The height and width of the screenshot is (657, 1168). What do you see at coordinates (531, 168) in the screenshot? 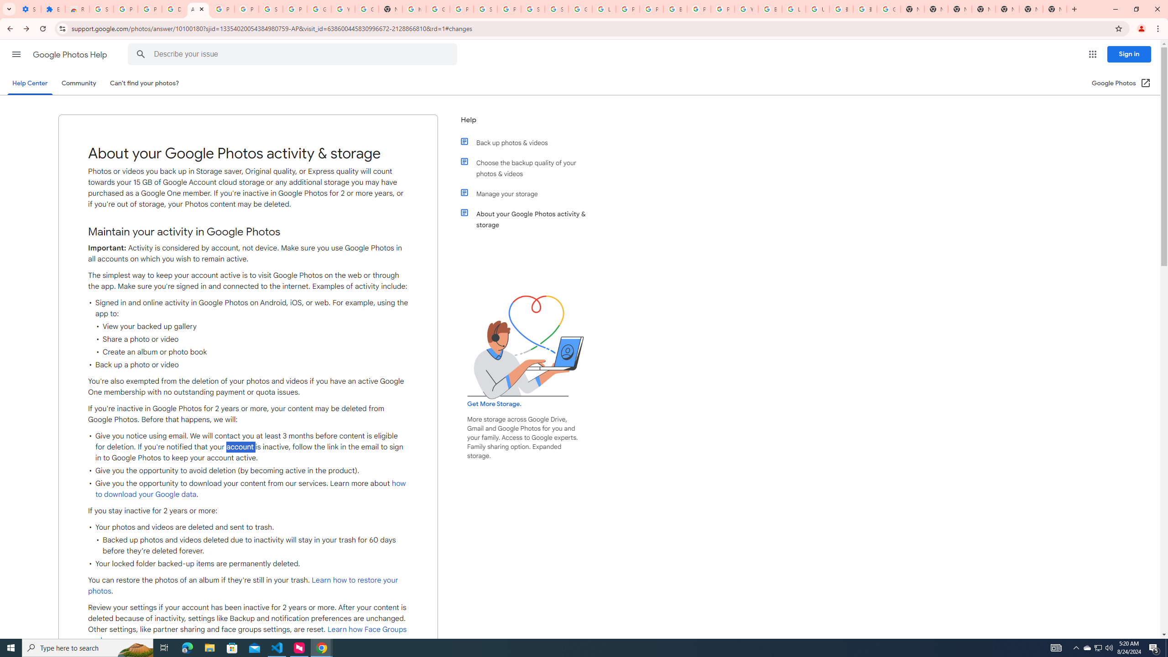
I see `Choose the backup quality of your photos & videos` at bounding box center [531, 168].